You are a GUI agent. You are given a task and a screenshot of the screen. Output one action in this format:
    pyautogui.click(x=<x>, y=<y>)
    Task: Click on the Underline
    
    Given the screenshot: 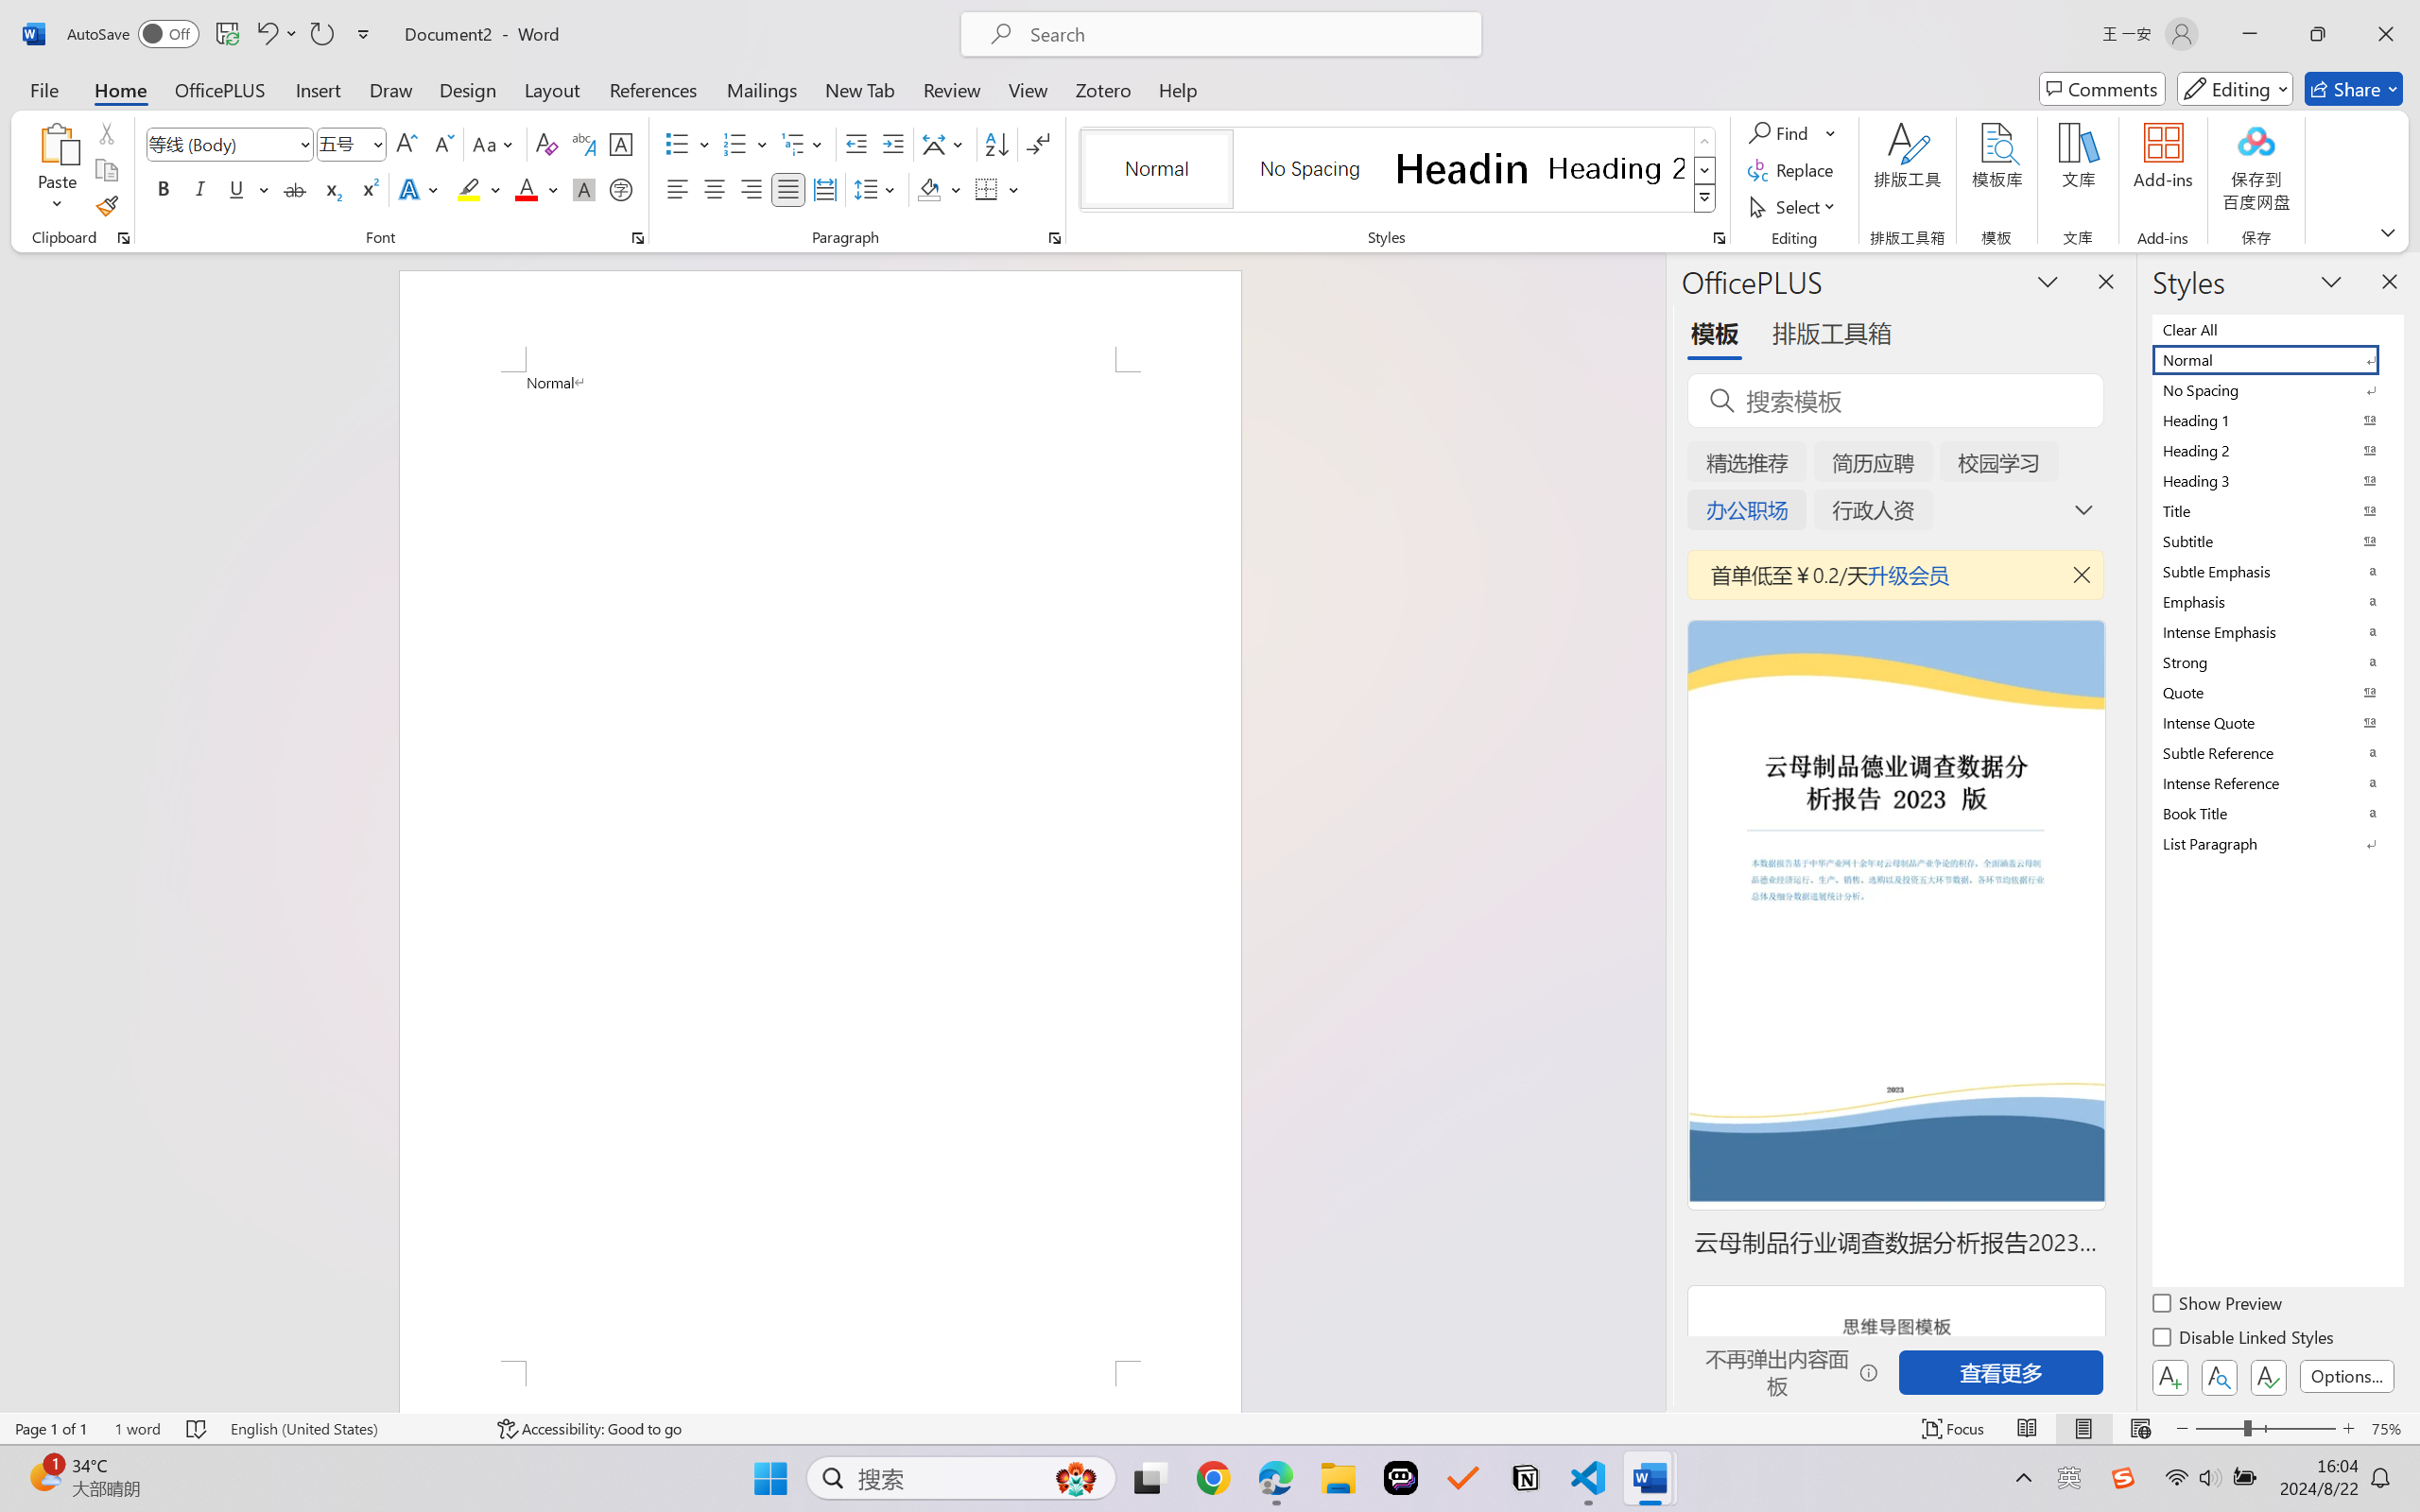 What is the action you would take?
    pyautogui.click(x=248, y=189)
    